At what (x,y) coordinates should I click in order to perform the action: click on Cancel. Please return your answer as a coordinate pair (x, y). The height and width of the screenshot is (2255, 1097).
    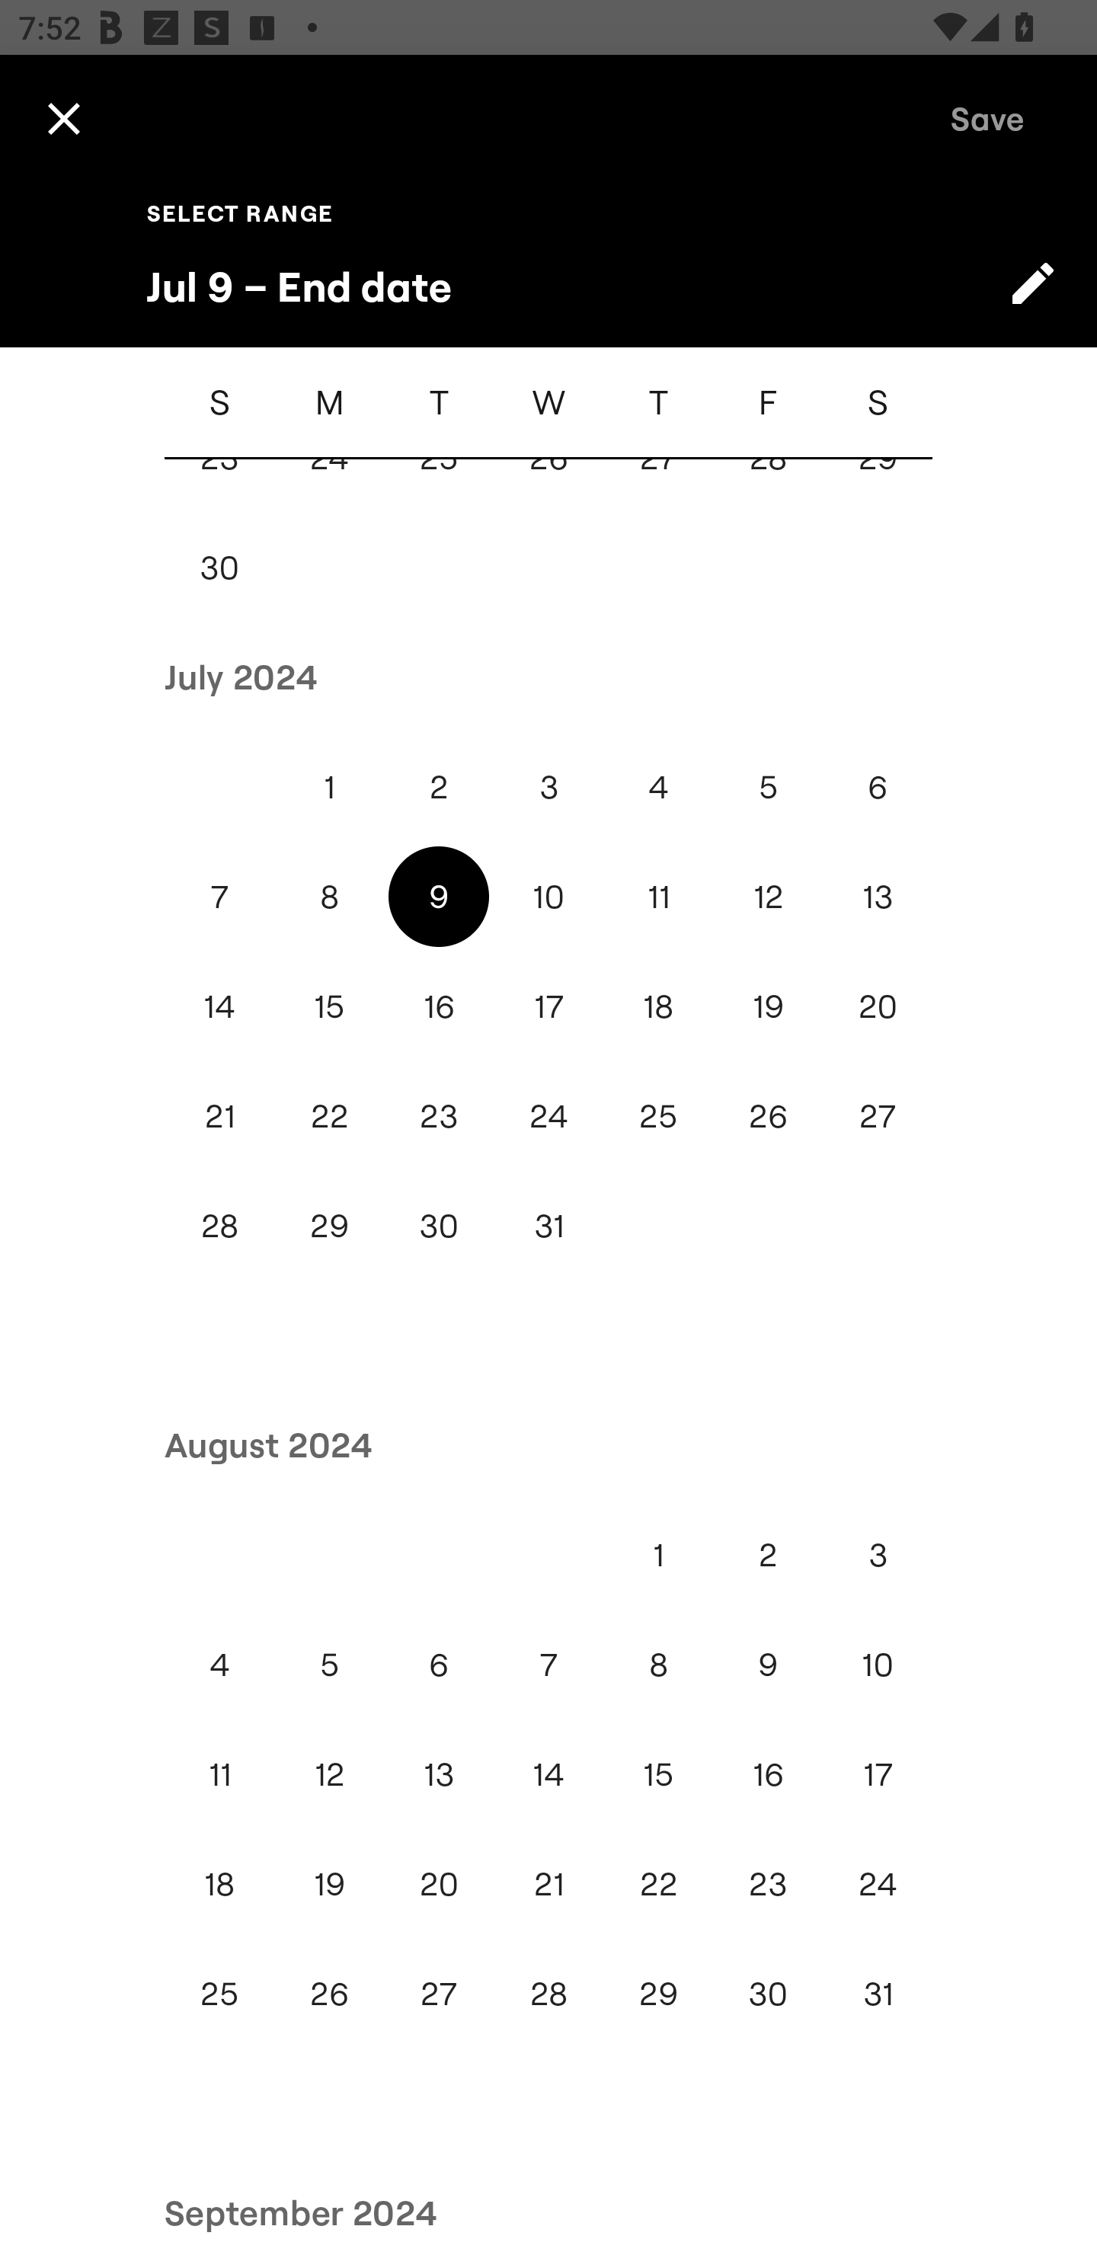
    Looking at the image, I should click on (63, 117).